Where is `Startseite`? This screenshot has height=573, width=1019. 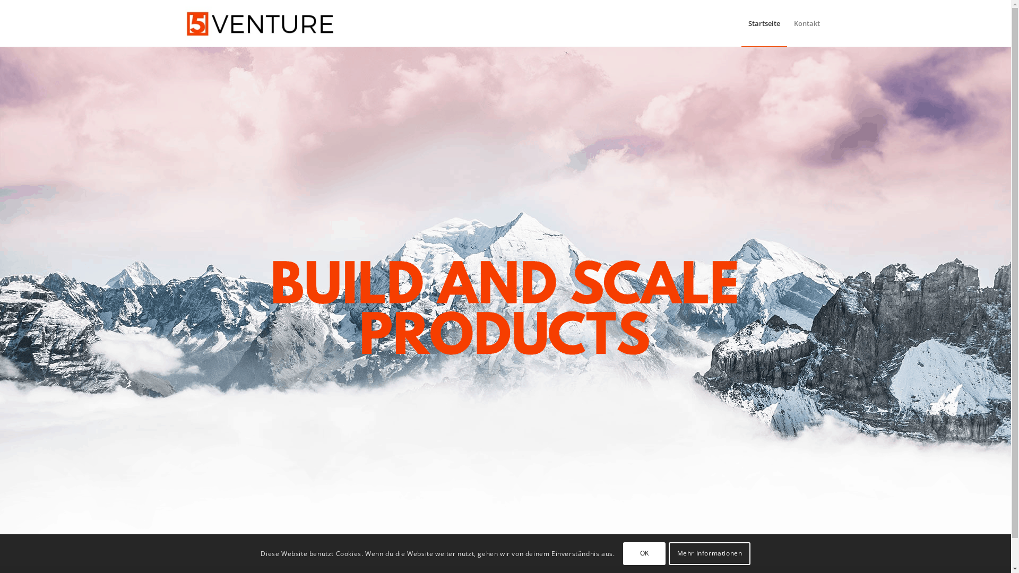
Startseite is located at coordinates (764, 23).